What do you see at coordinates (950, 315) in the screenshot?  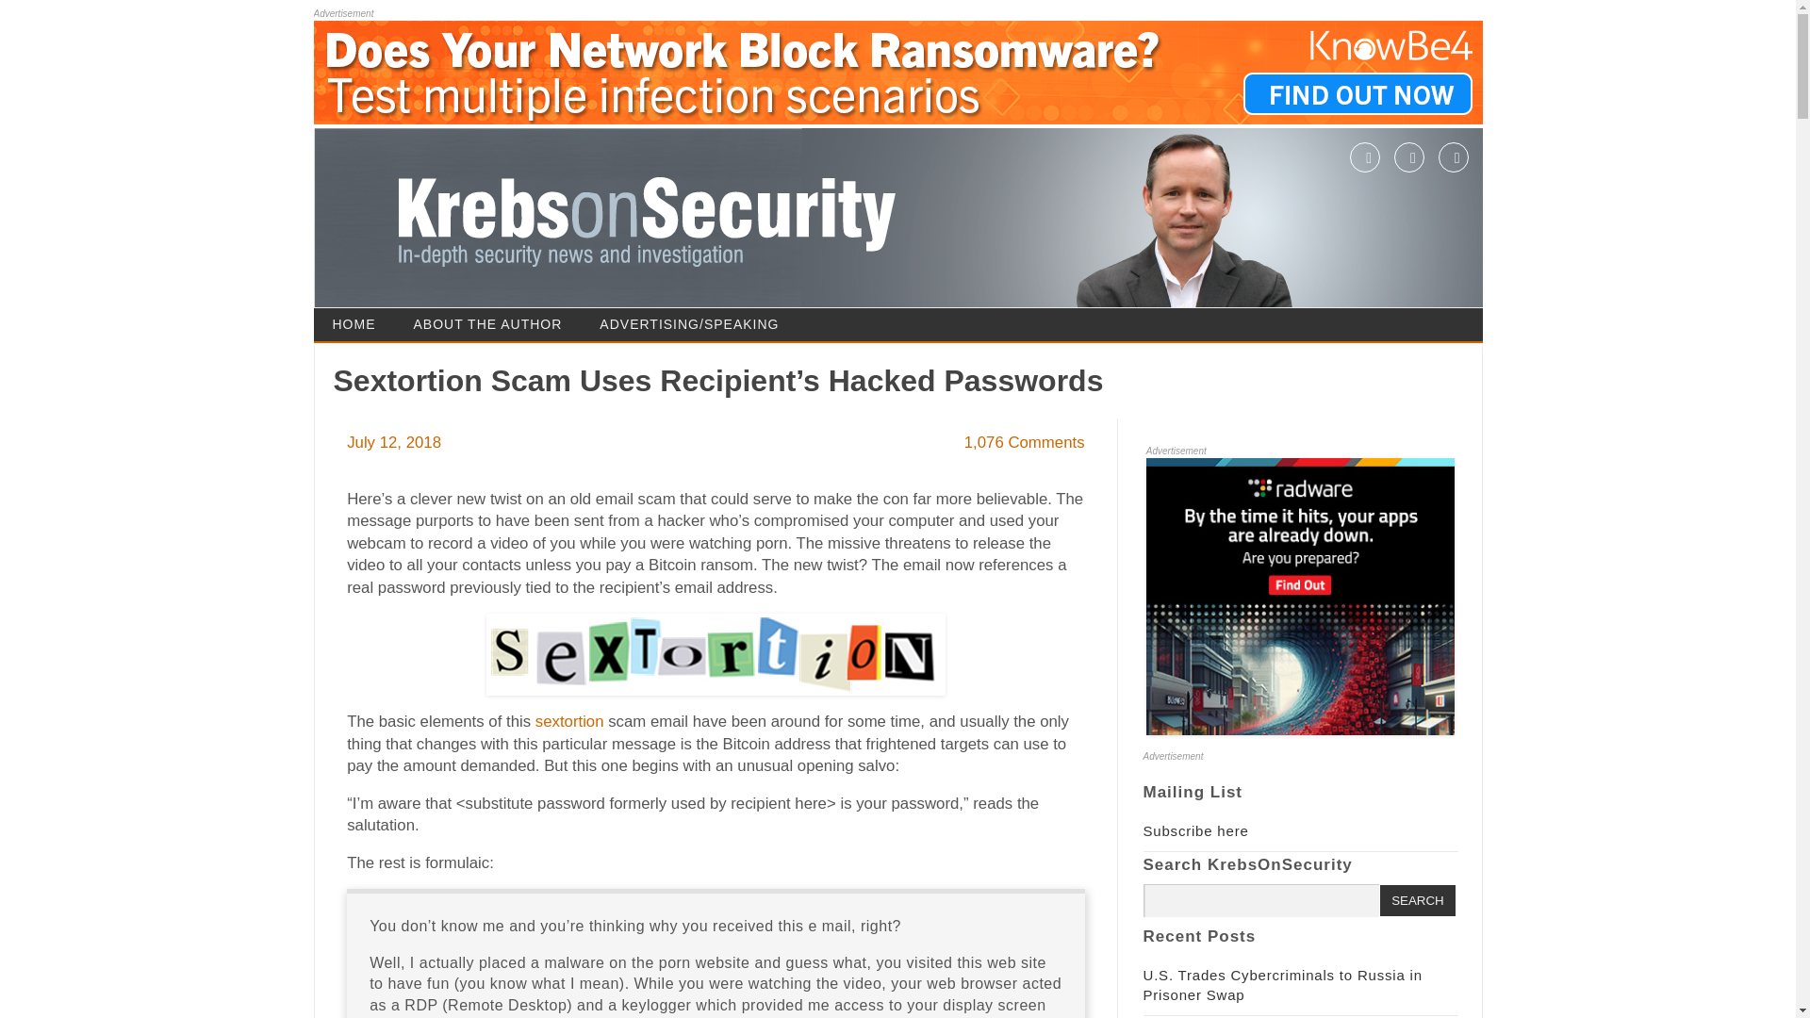 I see `Skip to content` at bounding box center [950, 315].